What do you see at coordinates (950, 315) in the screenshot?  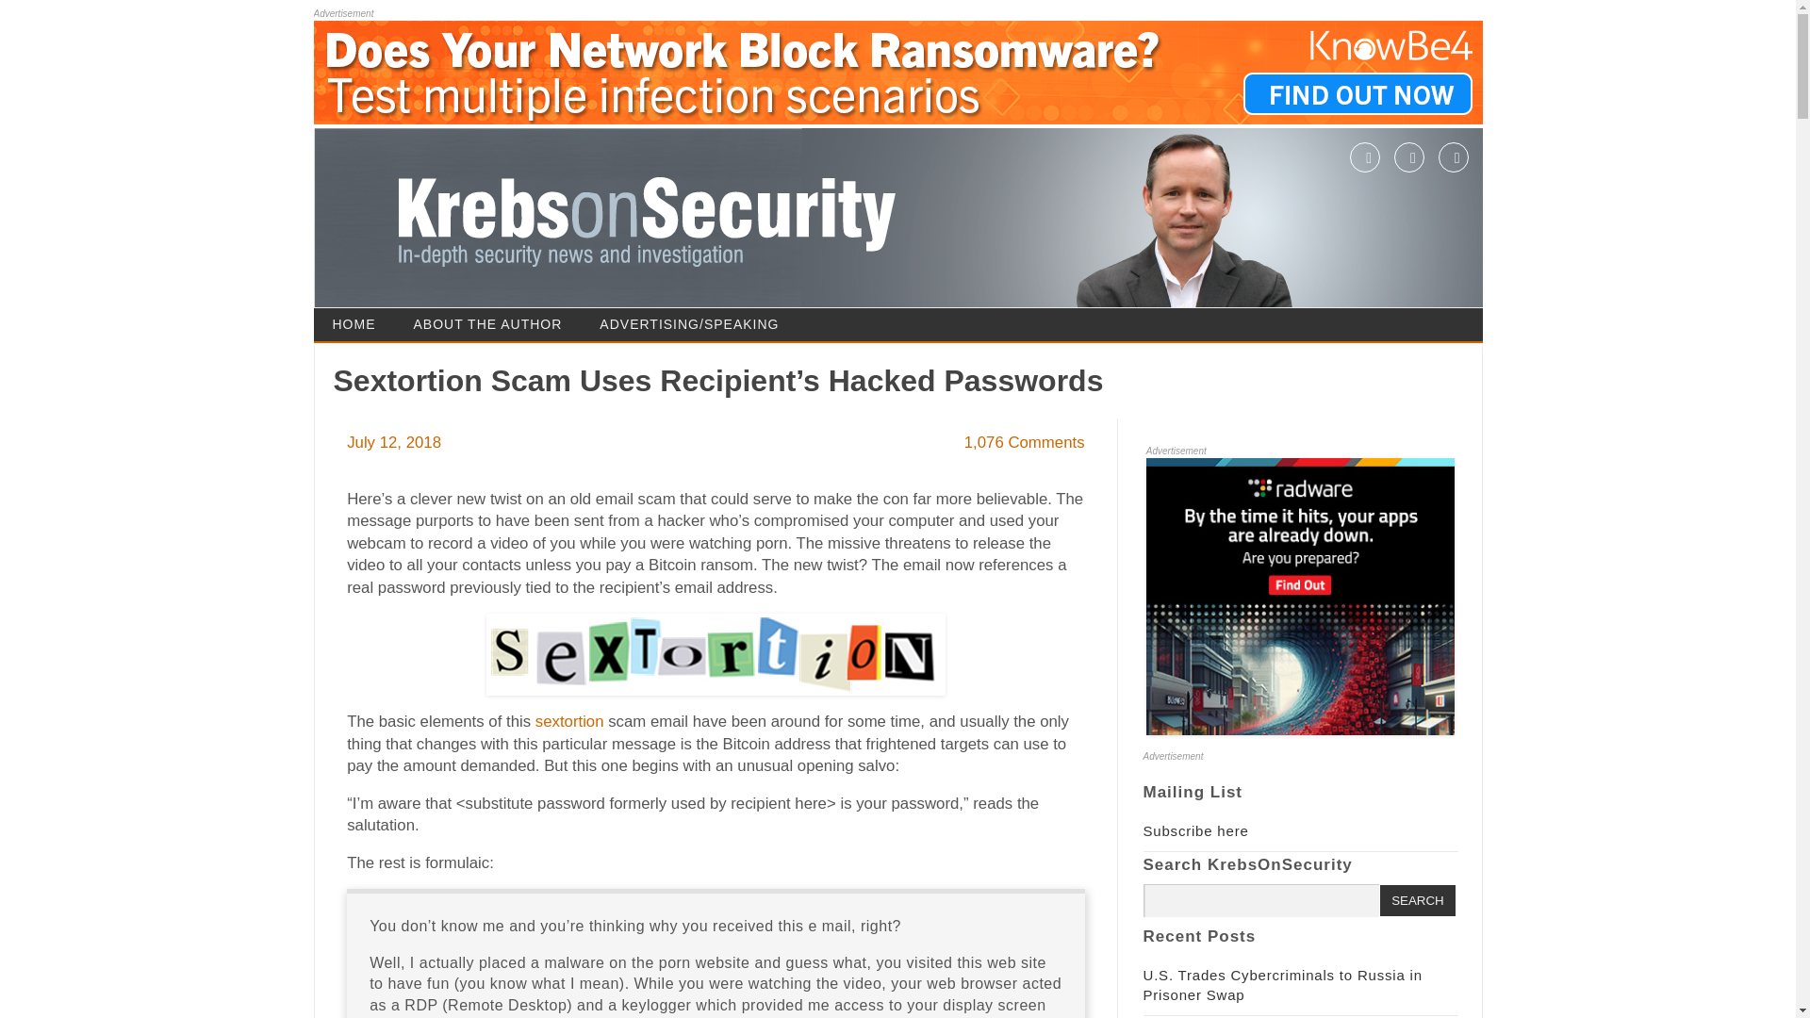 I see `Skip to content` at bounding box center [950, 315].